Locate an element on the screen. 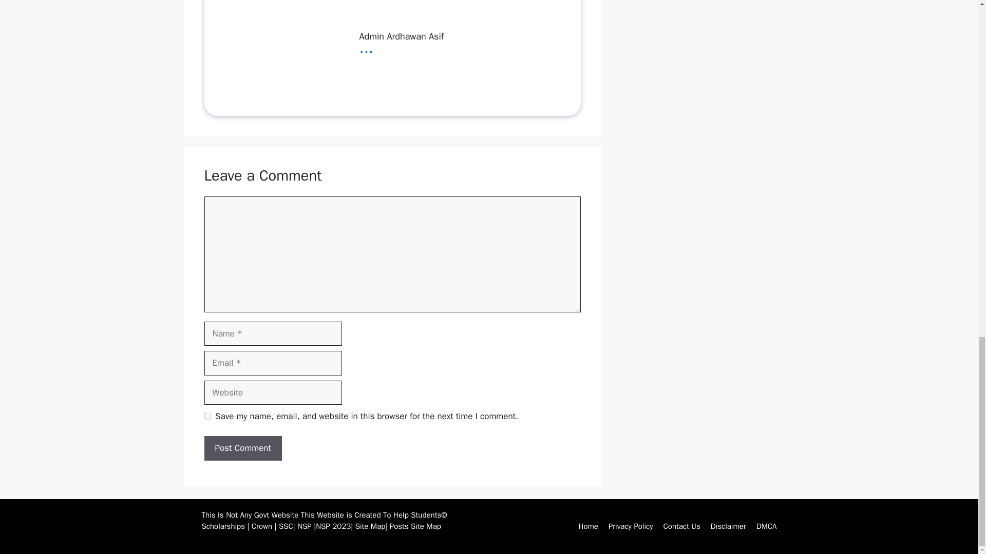  Scroll back to top is located at coordinates (953, 170).